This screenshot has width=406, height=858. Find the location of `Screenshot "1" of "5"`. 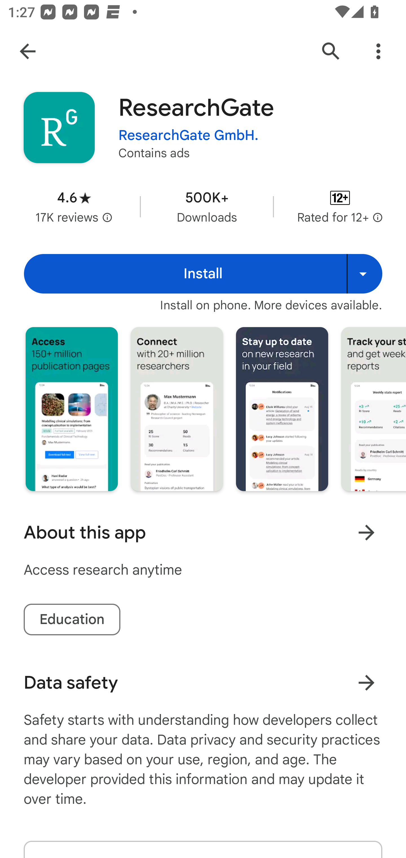

Screenshot "1" of "5" is located at coordinates (72, 409).